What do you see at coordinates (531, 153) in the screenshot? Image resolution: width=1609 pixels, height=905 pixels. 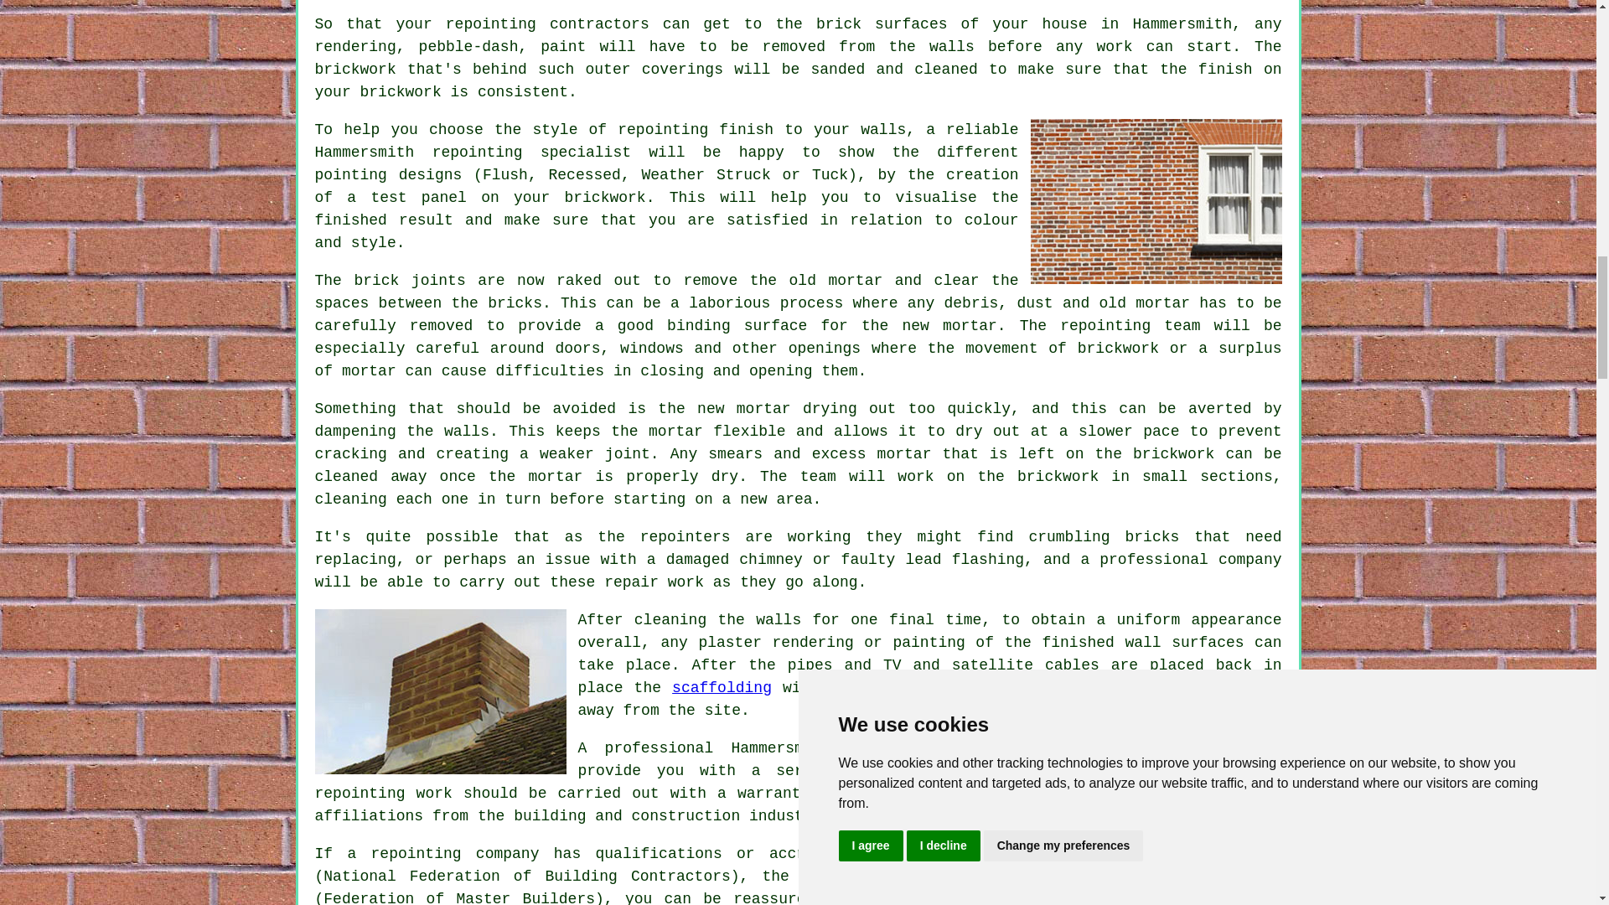 I see `repointing specialist` at bounding box center [531, 153].